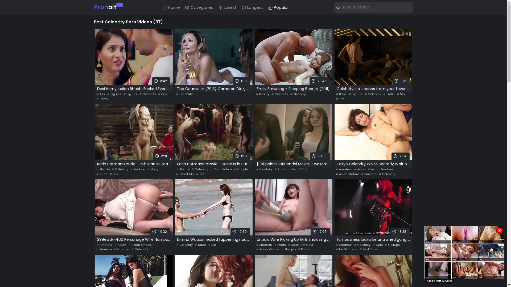  What do you see at coordinates (347, 249) in the screenshot?
I see `Ex-Girlfriend` at bounding box center [347, 249].